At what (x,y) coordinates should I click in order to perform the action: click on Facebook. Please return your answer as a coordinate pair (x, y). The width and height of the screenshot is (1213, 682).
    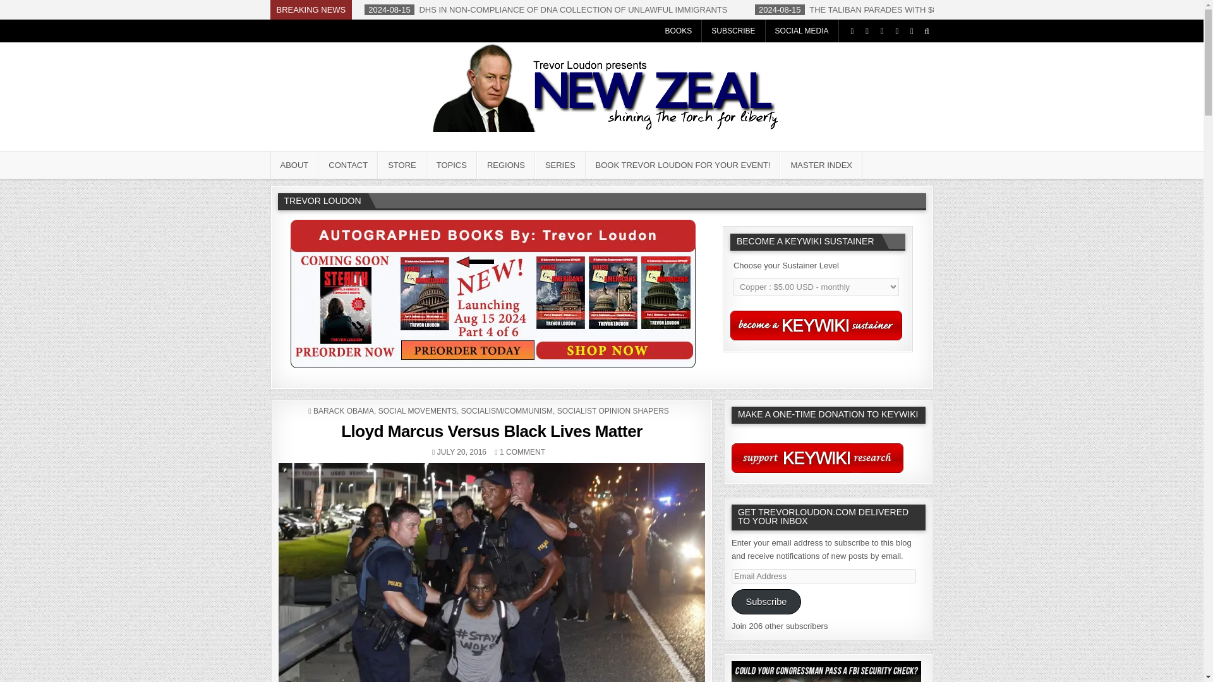
    Looking at the image, I should click on (867, 31).